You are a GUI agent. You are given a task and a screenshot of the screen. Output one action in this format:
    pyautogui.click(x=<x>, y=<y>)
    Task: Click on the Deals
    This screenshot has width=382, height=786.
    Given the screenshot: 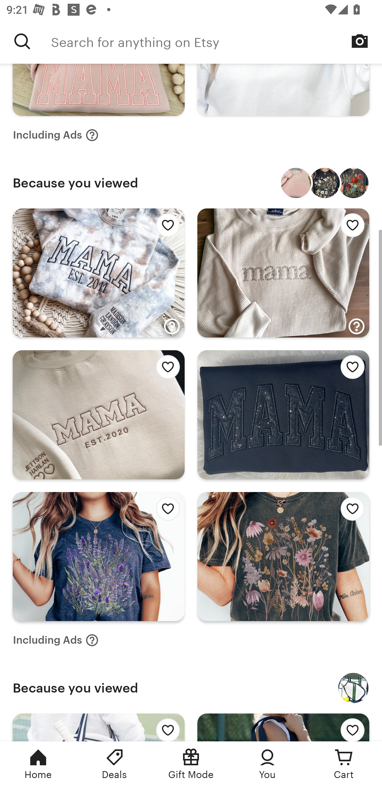 What is the action you would take?
    pyautogui.click(x=115, y=764)
    